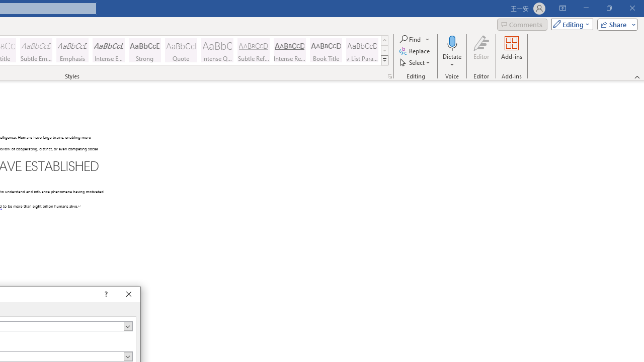 This screenshot has height=362, width=644. I want to click on Styles, so click(384, 60).